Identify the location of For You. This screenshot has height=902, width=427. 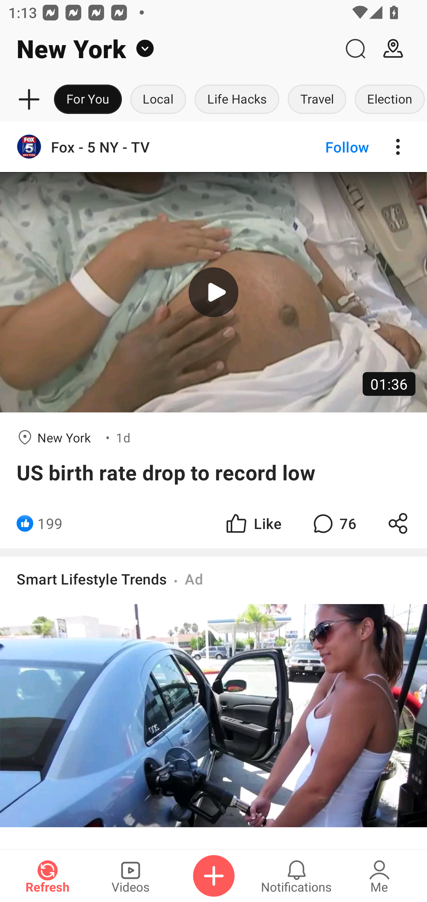
(88, 100).